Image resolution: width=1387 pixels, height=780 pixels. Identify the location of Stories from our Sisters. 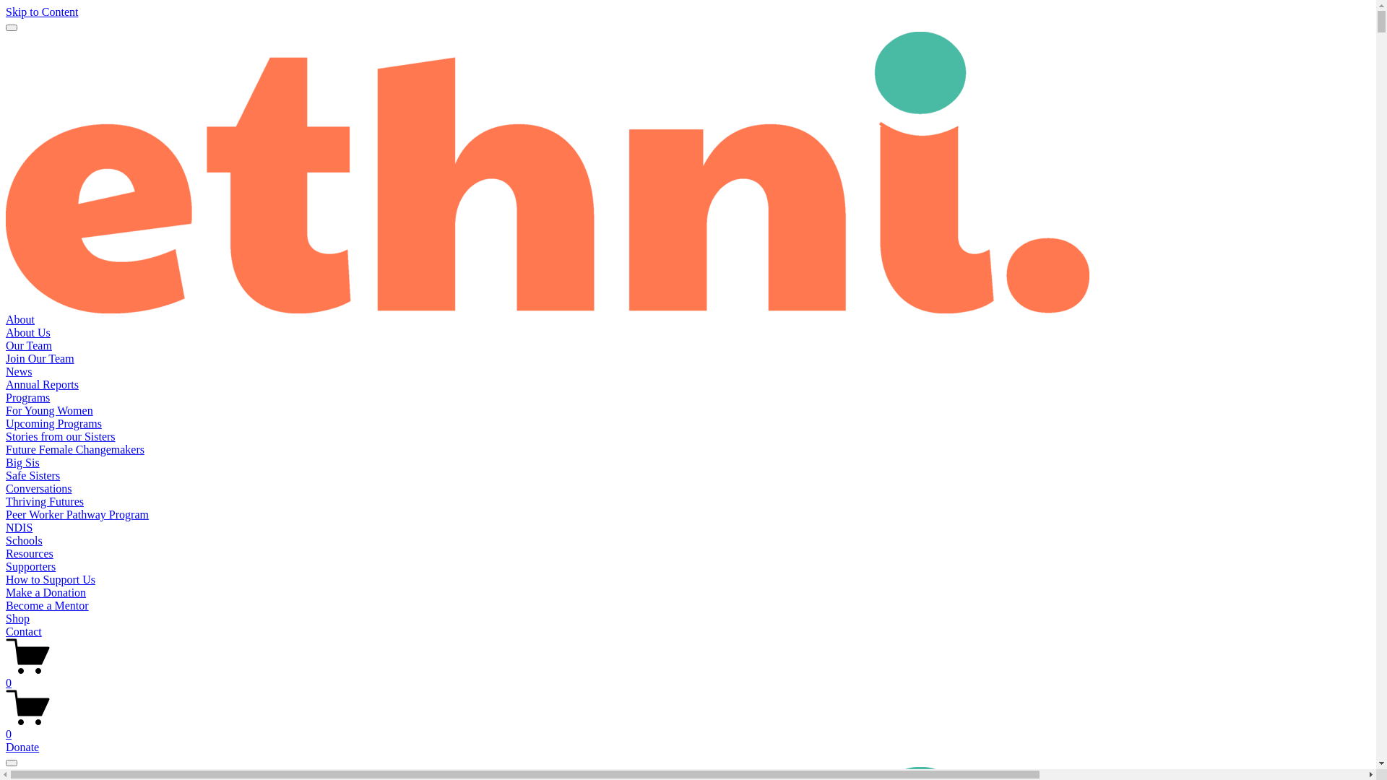
(61, 436).